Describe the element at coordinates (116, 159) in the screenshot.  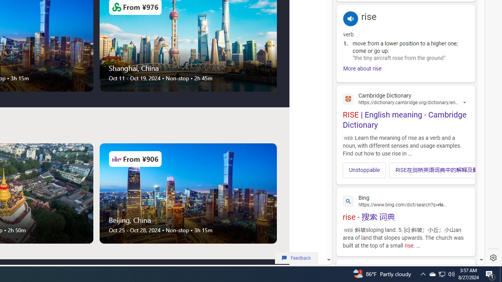
I see `Airlines Logo` at that location.